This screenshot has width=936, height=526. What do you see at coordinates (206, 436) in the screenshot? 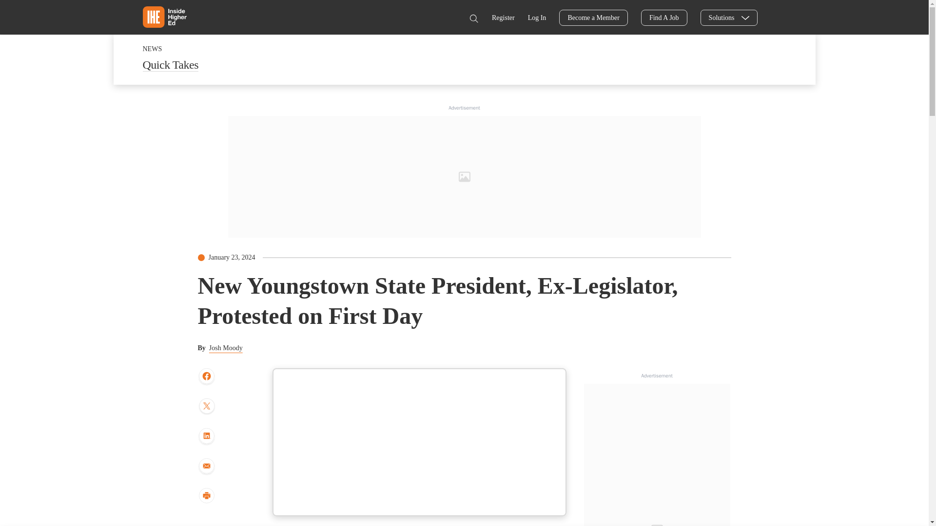
I see `share to Linkedin` at bounding box center [206, 436].